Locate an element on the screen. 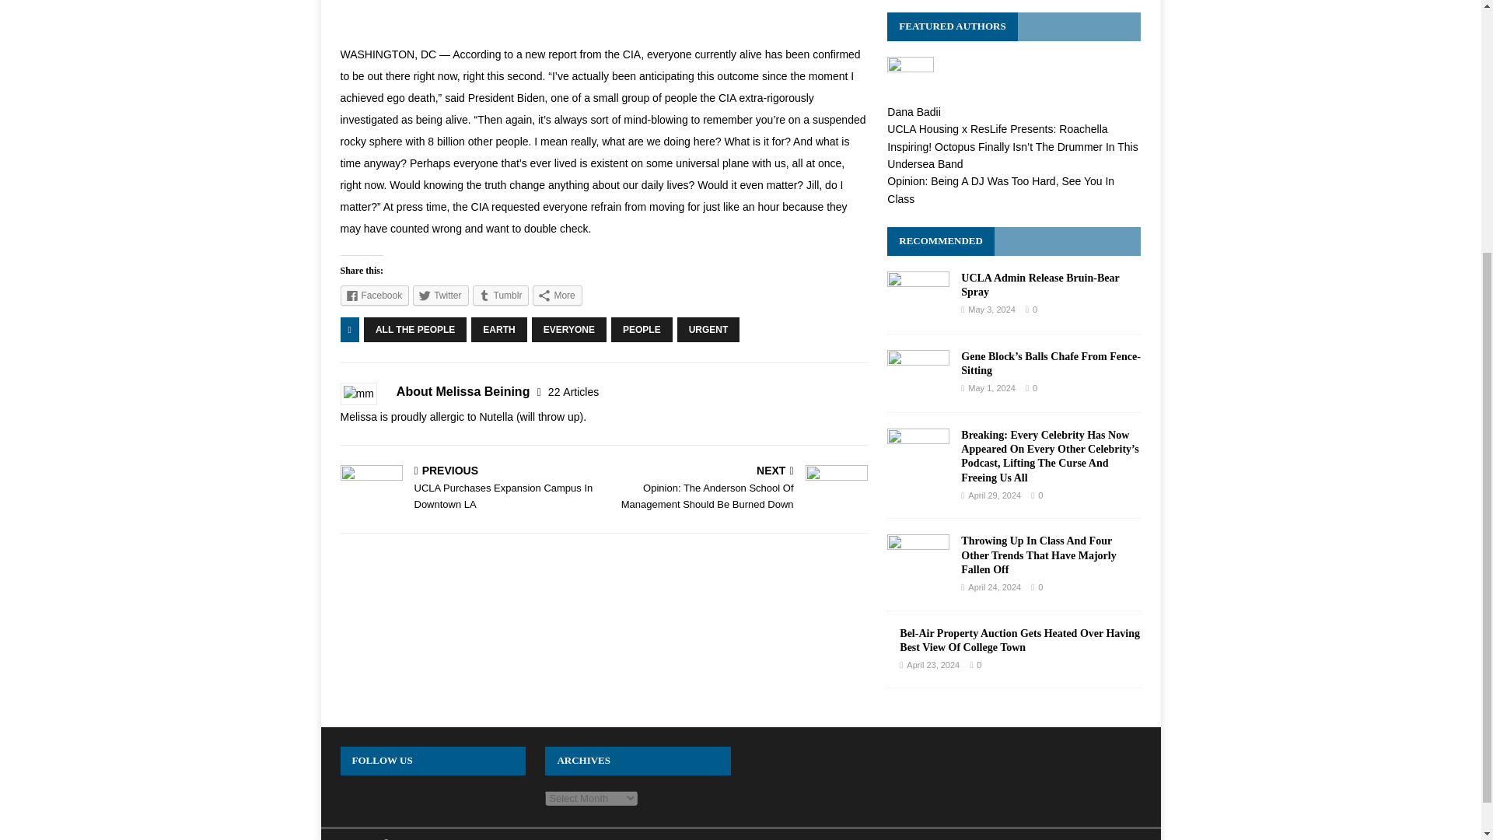  22 Articles is located at coordinates (557, 296).